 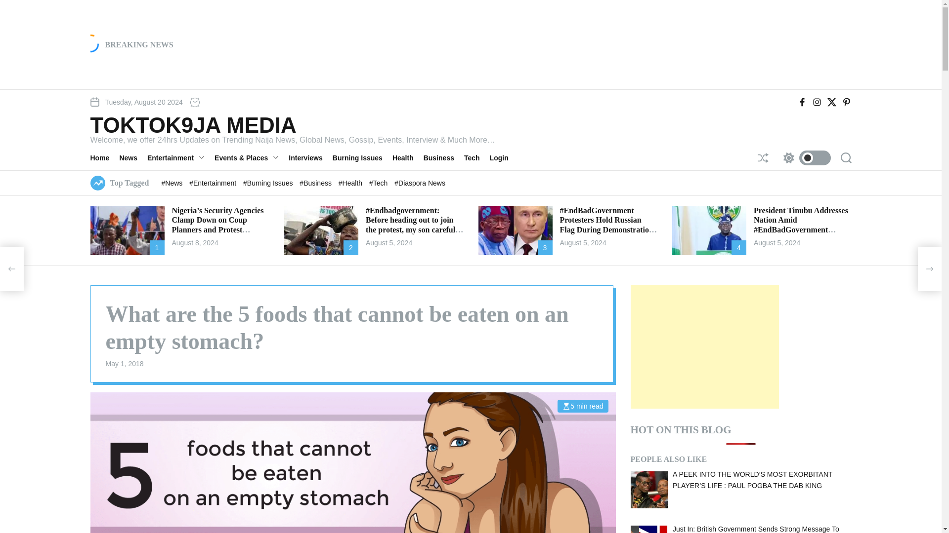 I want to click on Instagram, so click(x=817, y=102).